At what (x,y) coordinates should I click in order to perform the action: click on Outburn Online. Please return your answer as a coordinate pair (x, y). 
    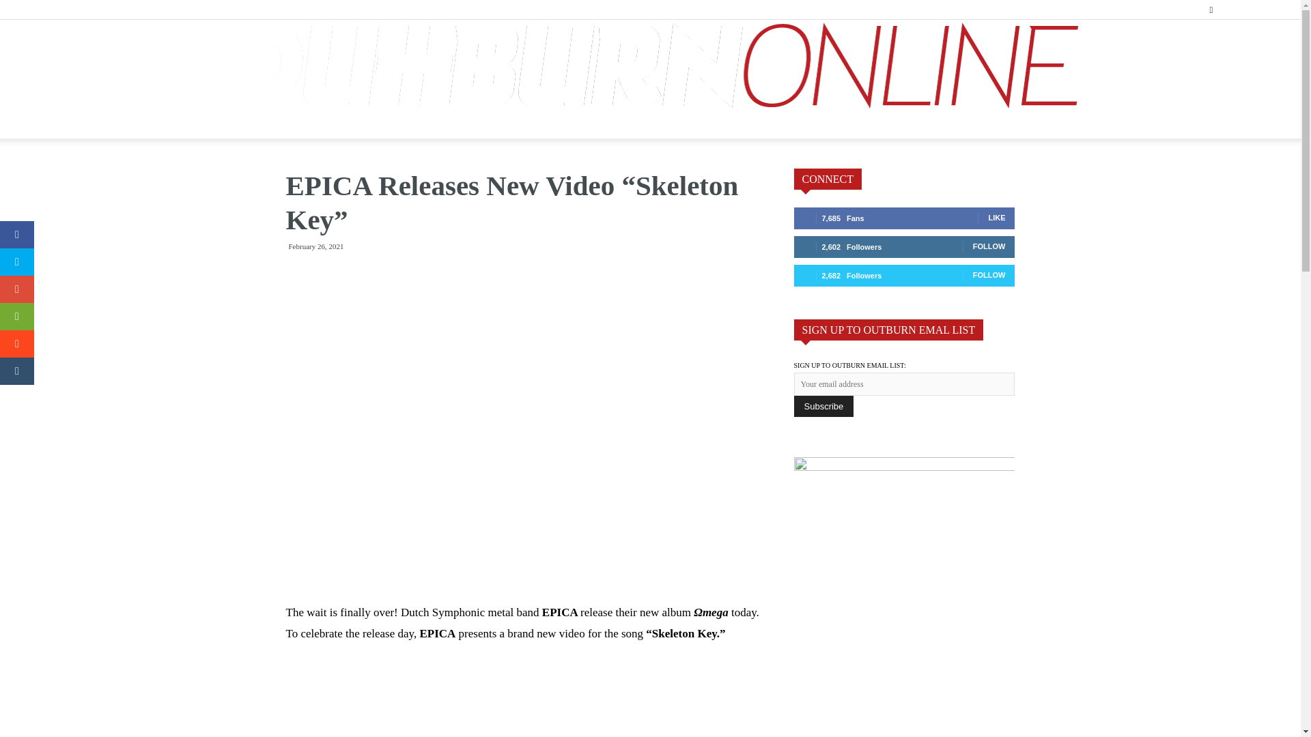
    Looking at the image, I should click on (650, 66).